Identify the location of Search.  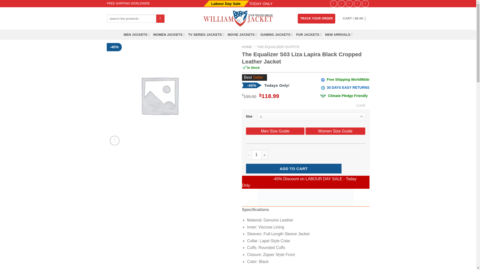
(160, 18).